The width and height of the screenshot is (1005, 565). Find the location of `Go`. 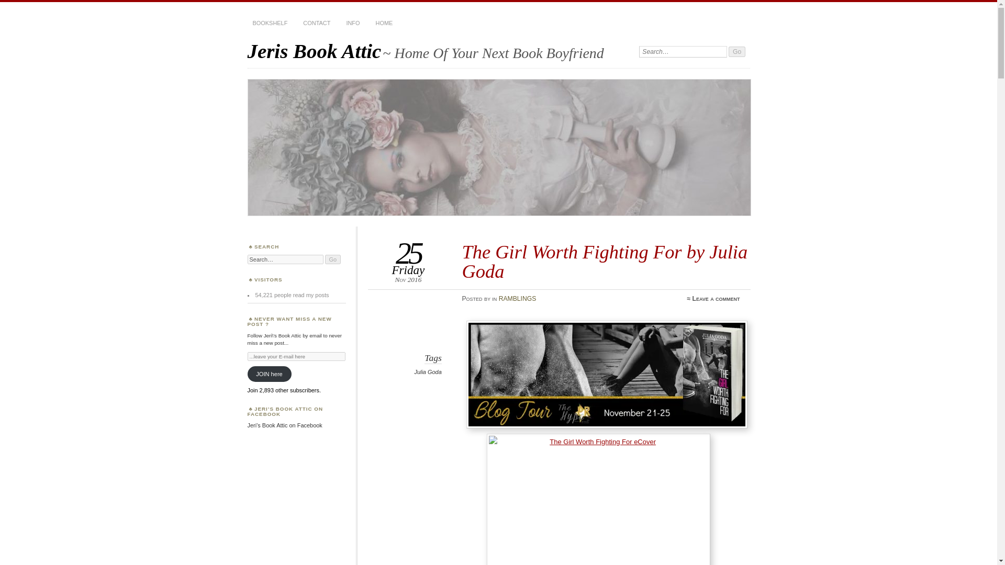

Go is located at coordinates (333, 259).